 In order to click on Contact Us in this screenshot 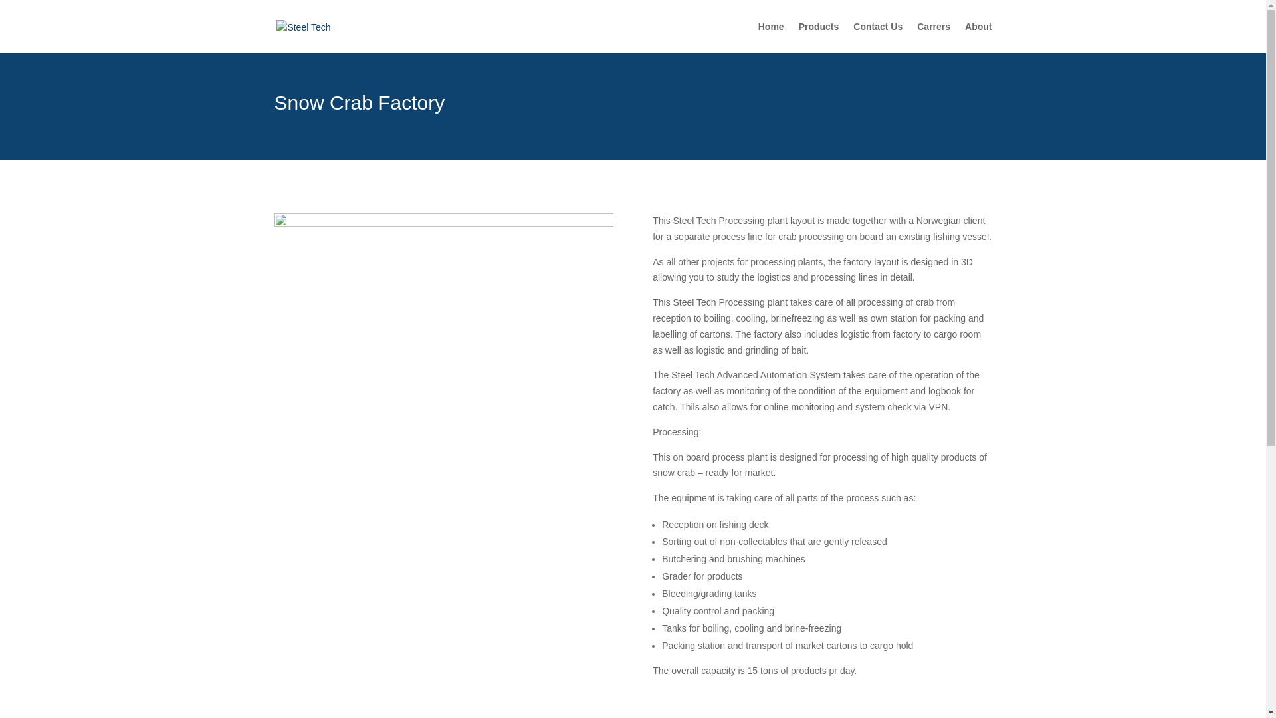, I will do `click(877, 37)`.